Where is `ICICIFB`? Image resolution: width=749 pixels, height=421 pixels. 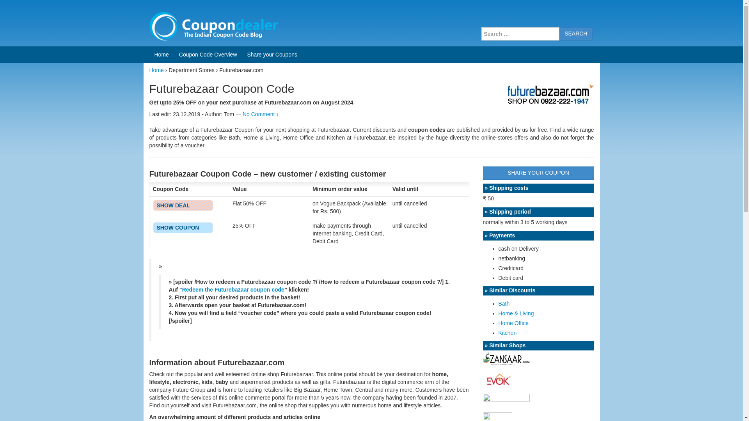
ICICIFB is located at coordinates (176, 227).